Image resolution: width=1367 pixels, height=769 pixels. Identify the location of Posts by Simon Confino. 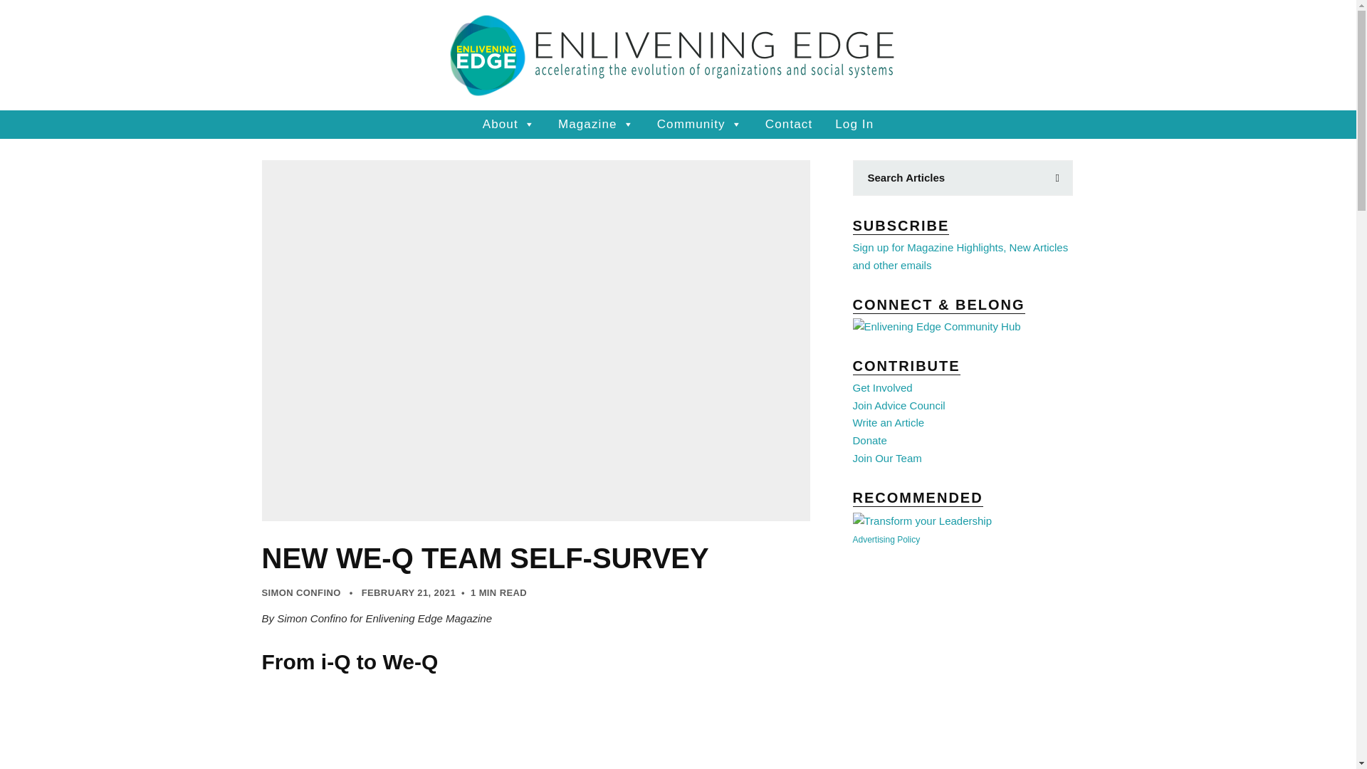
(301, 592).